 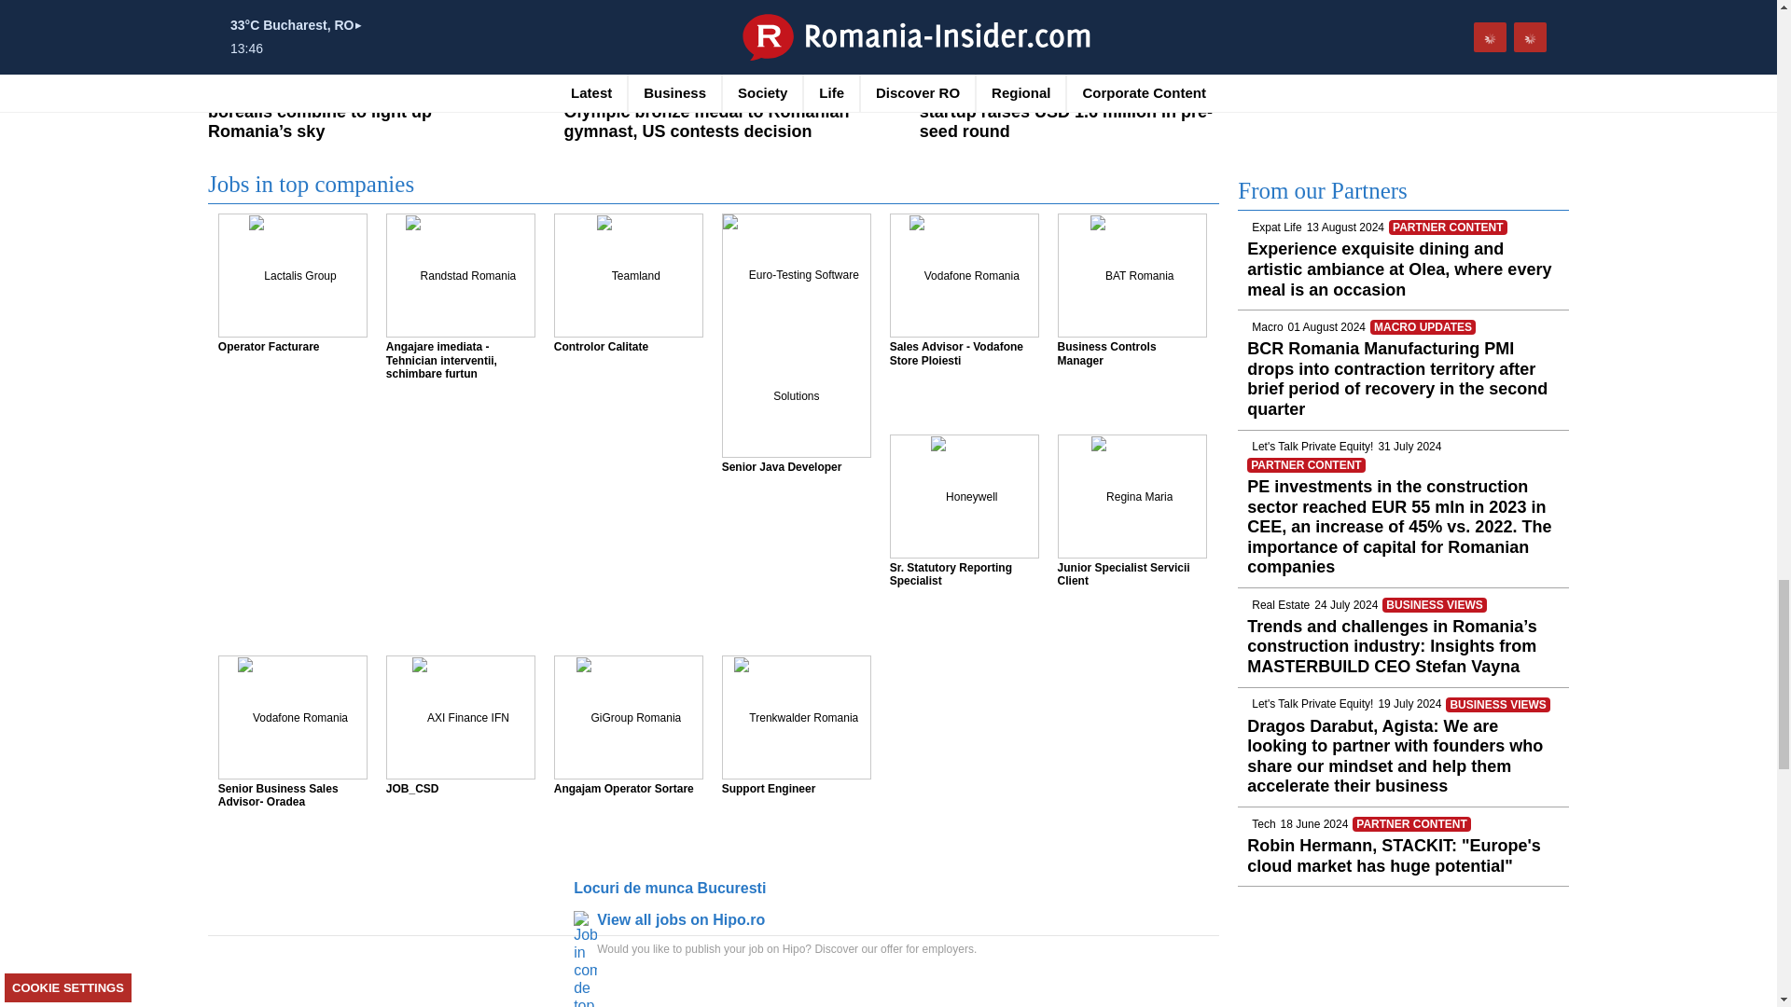 What do you see at coordinates (796, 718) in the screenshot?
I see `Support Engineer` at bounding box center [796, 718].